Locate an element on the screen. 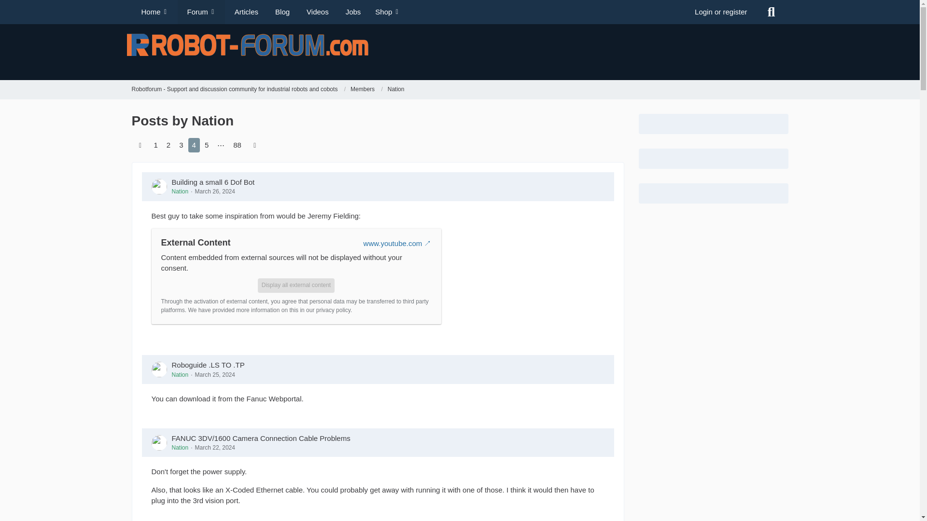 The image size is (927, 521). Jobs is located at coordinates (351, 12).